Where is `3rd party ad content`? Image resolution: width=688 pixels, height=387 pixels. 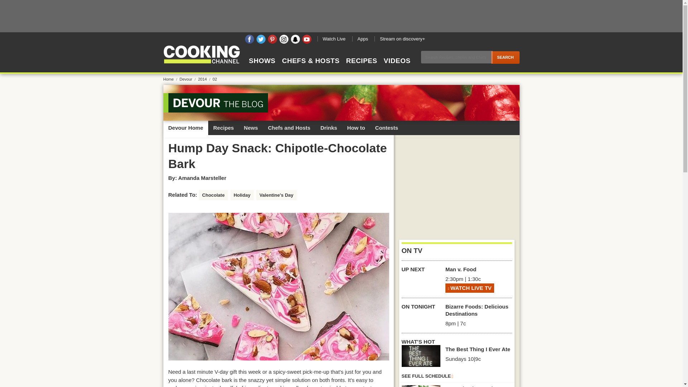 3rd party ad content is located at coordinates (457, 185).